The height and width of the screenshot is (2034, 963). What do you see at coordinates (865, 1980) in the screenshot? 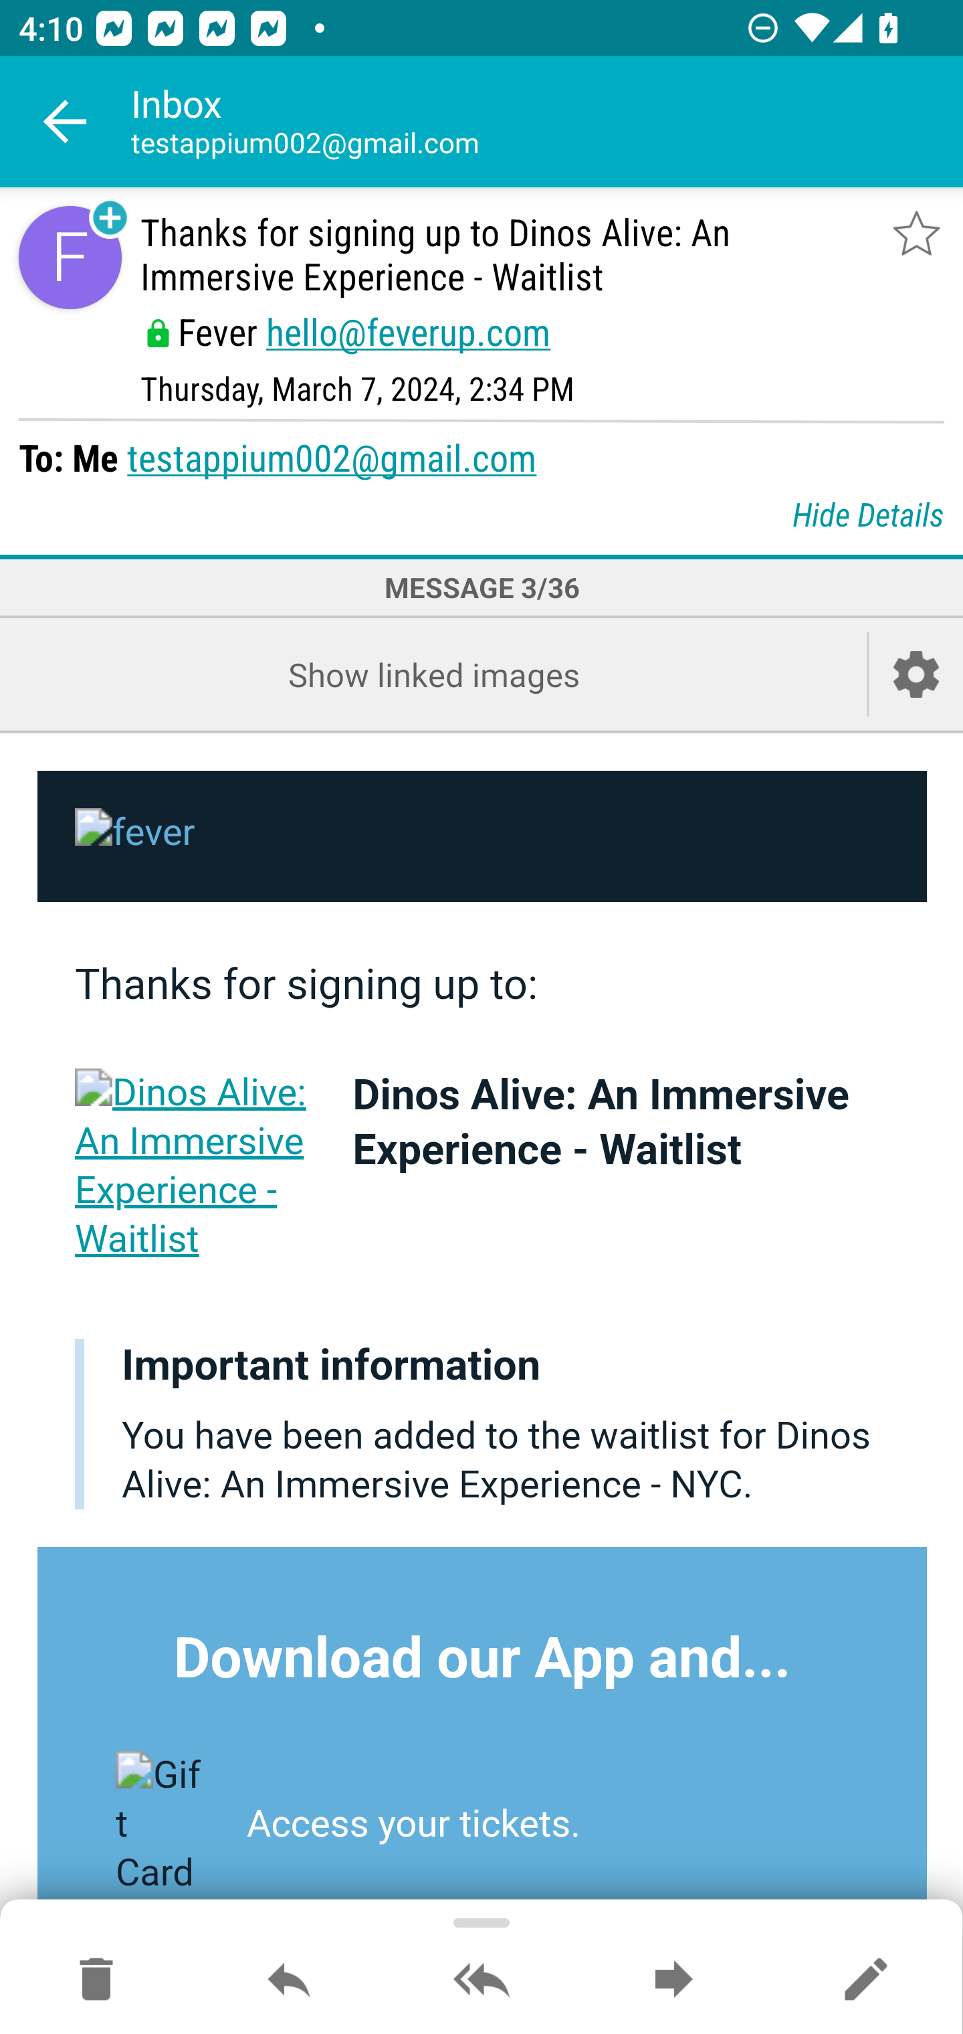
I see `Reply as new` at bounding box center [865, 1980].